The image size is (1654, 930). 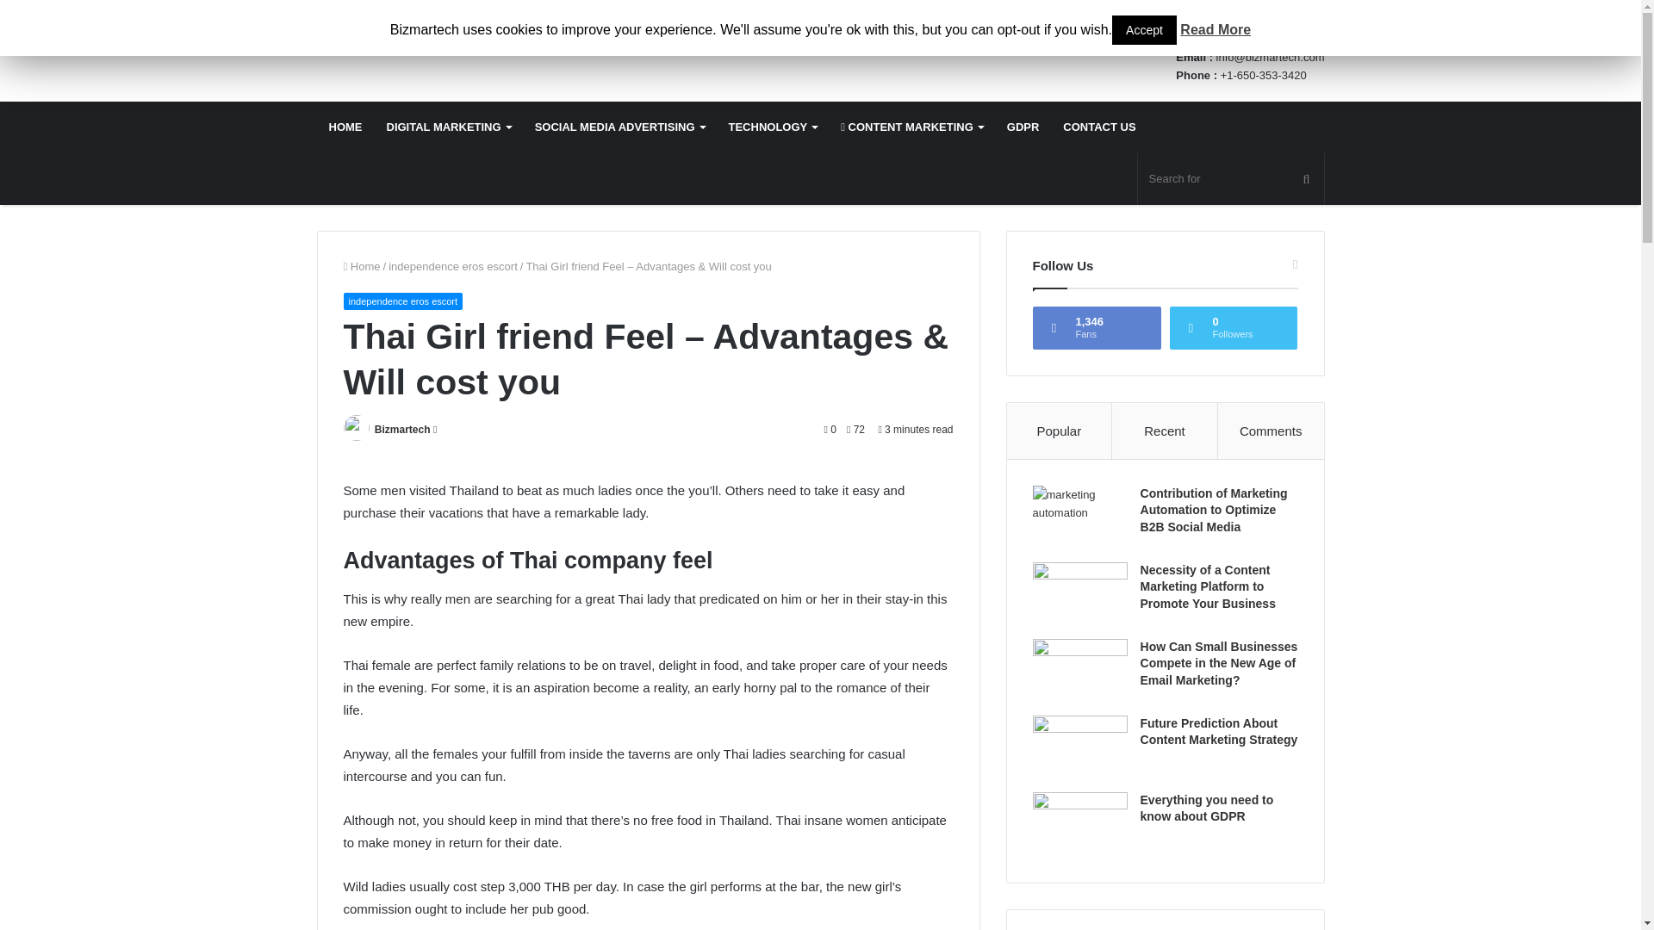 I want to click on SOCIAL MEDIA ADVERTISING, so click(x=619, y=127).